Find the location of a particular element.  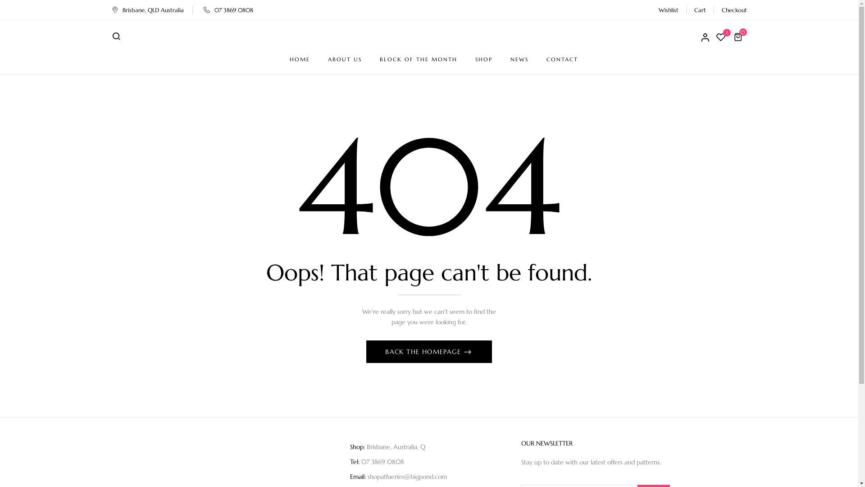

BACK THE HOMEPAGE is located at coordinates (429, 352).